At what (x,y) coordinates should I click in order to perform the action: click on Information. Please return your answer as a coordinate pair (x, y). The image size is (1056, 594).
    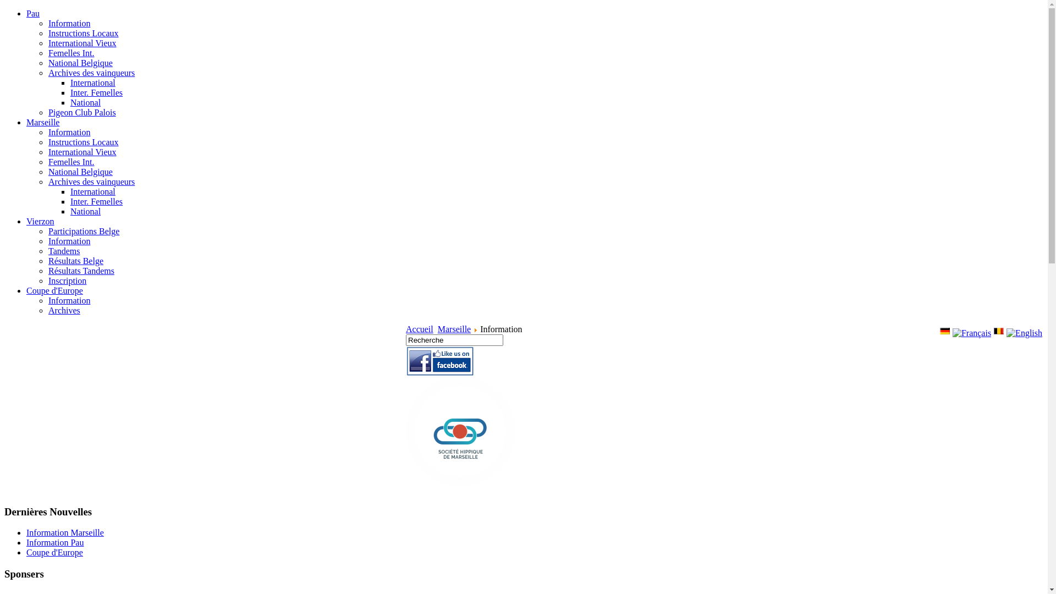
    Looking at the image, I should click on (69, 241).